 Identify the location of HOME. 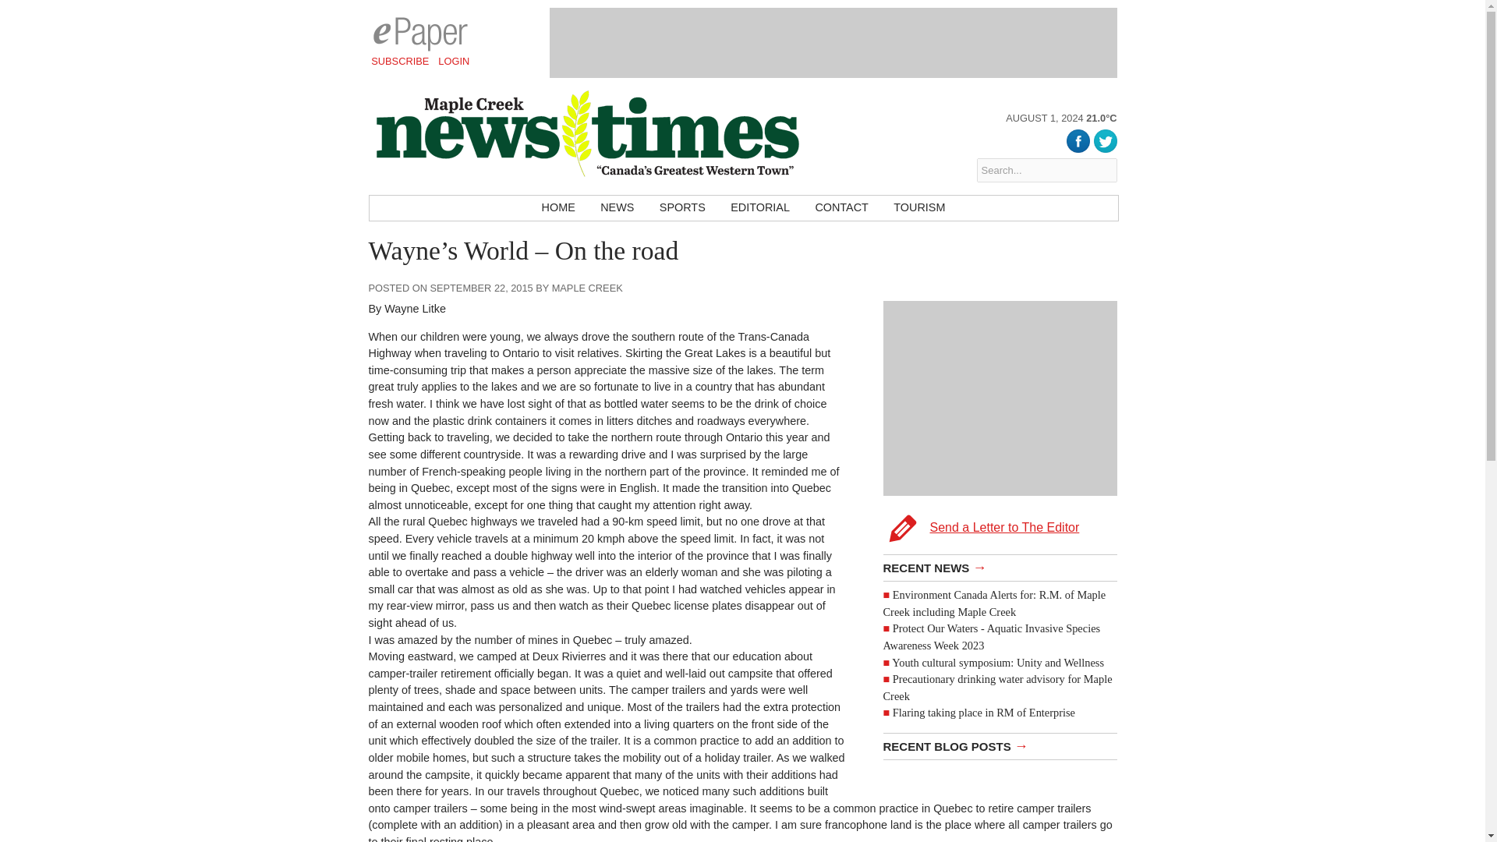
(558, 207).